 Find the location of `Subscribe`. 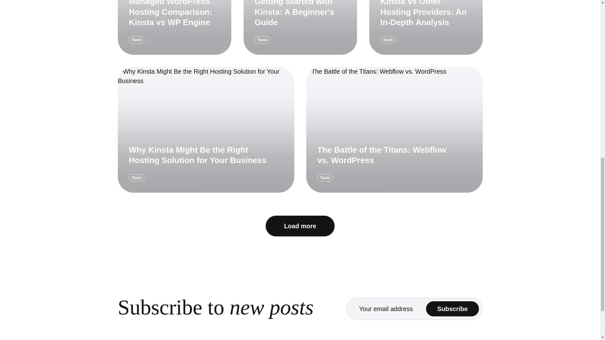

Subscribe is located at coordinates (452, 309).